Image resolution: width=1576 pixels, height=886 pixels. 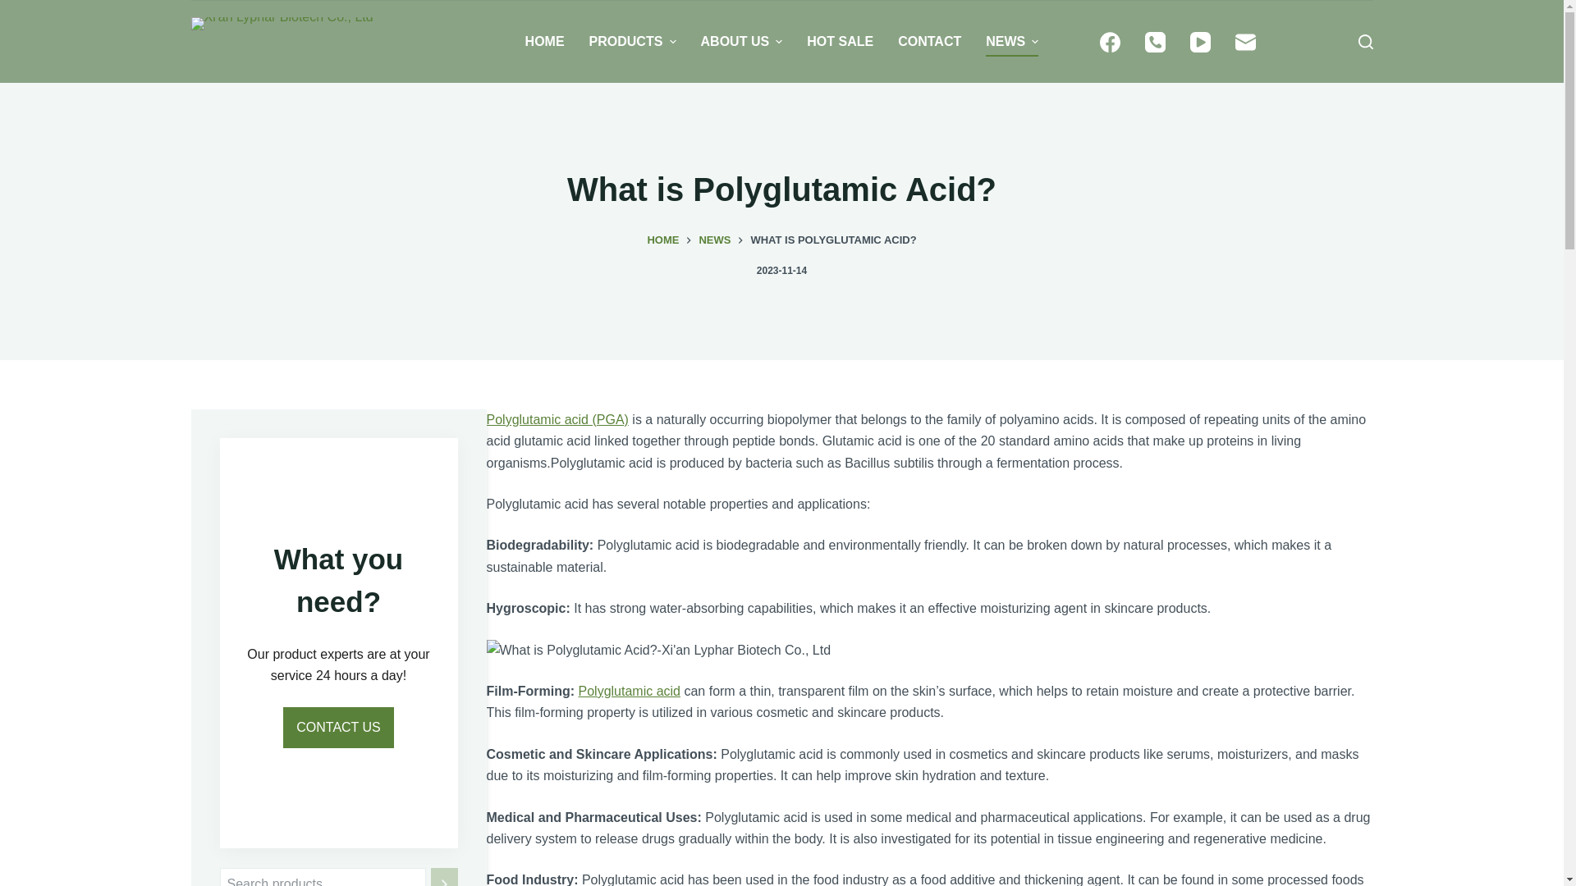 What do you see at coordinates (742, 42) in the screenshot?
I see `ABOUT US` at bounding box center [742, 42].